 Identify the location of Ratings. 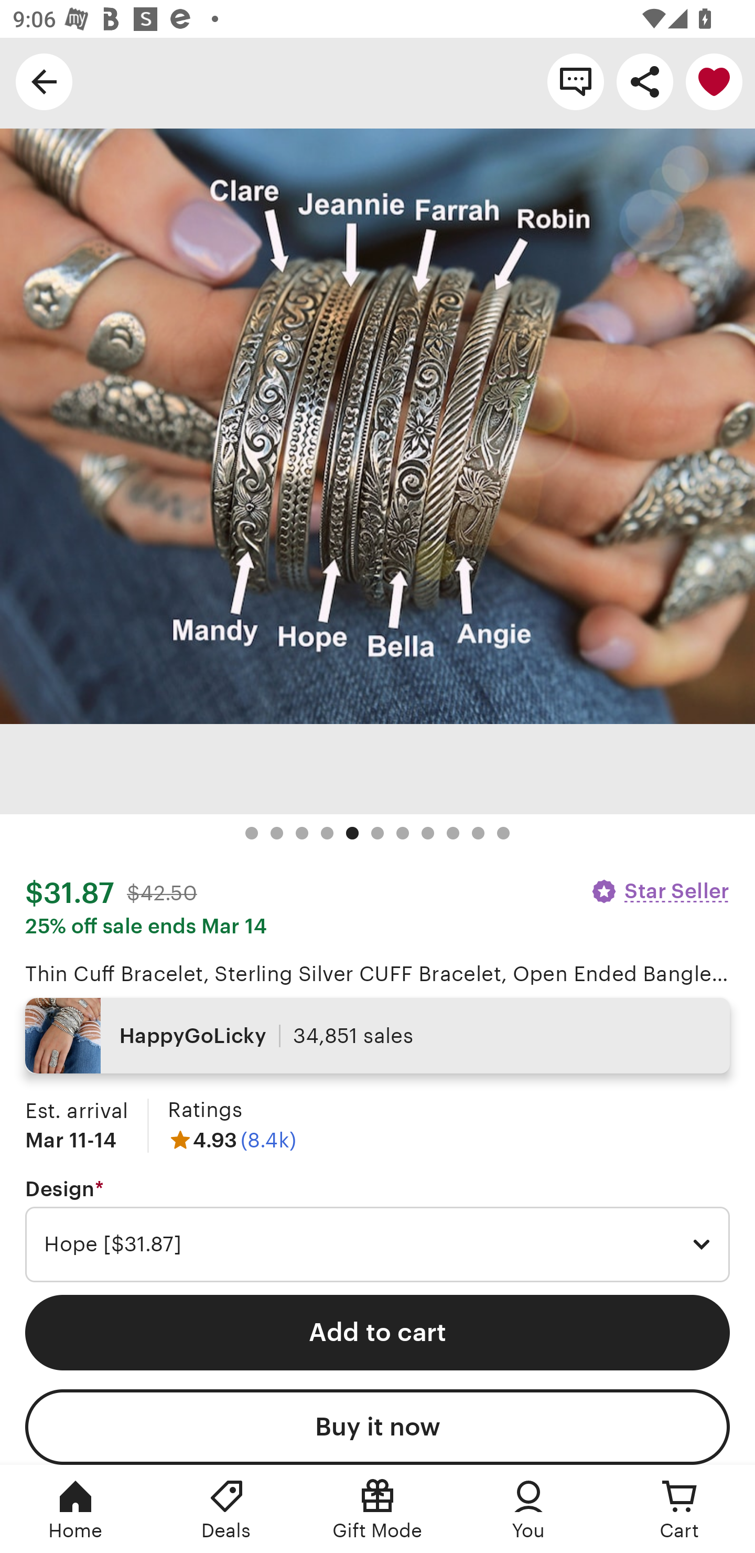
(204, 1109).